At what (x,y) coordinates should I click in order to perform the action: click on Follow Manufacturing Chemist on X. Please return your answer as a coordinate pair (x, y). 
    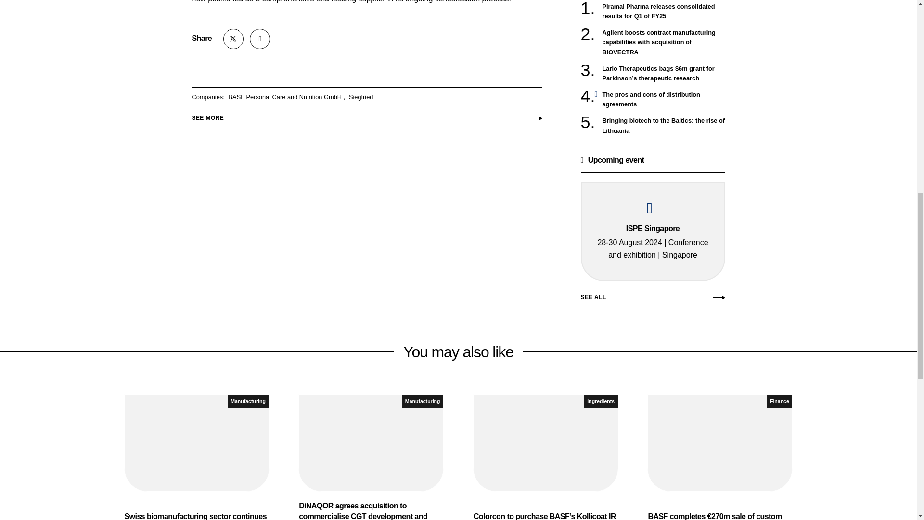
    Looking at the image, I should click on (233, 39).